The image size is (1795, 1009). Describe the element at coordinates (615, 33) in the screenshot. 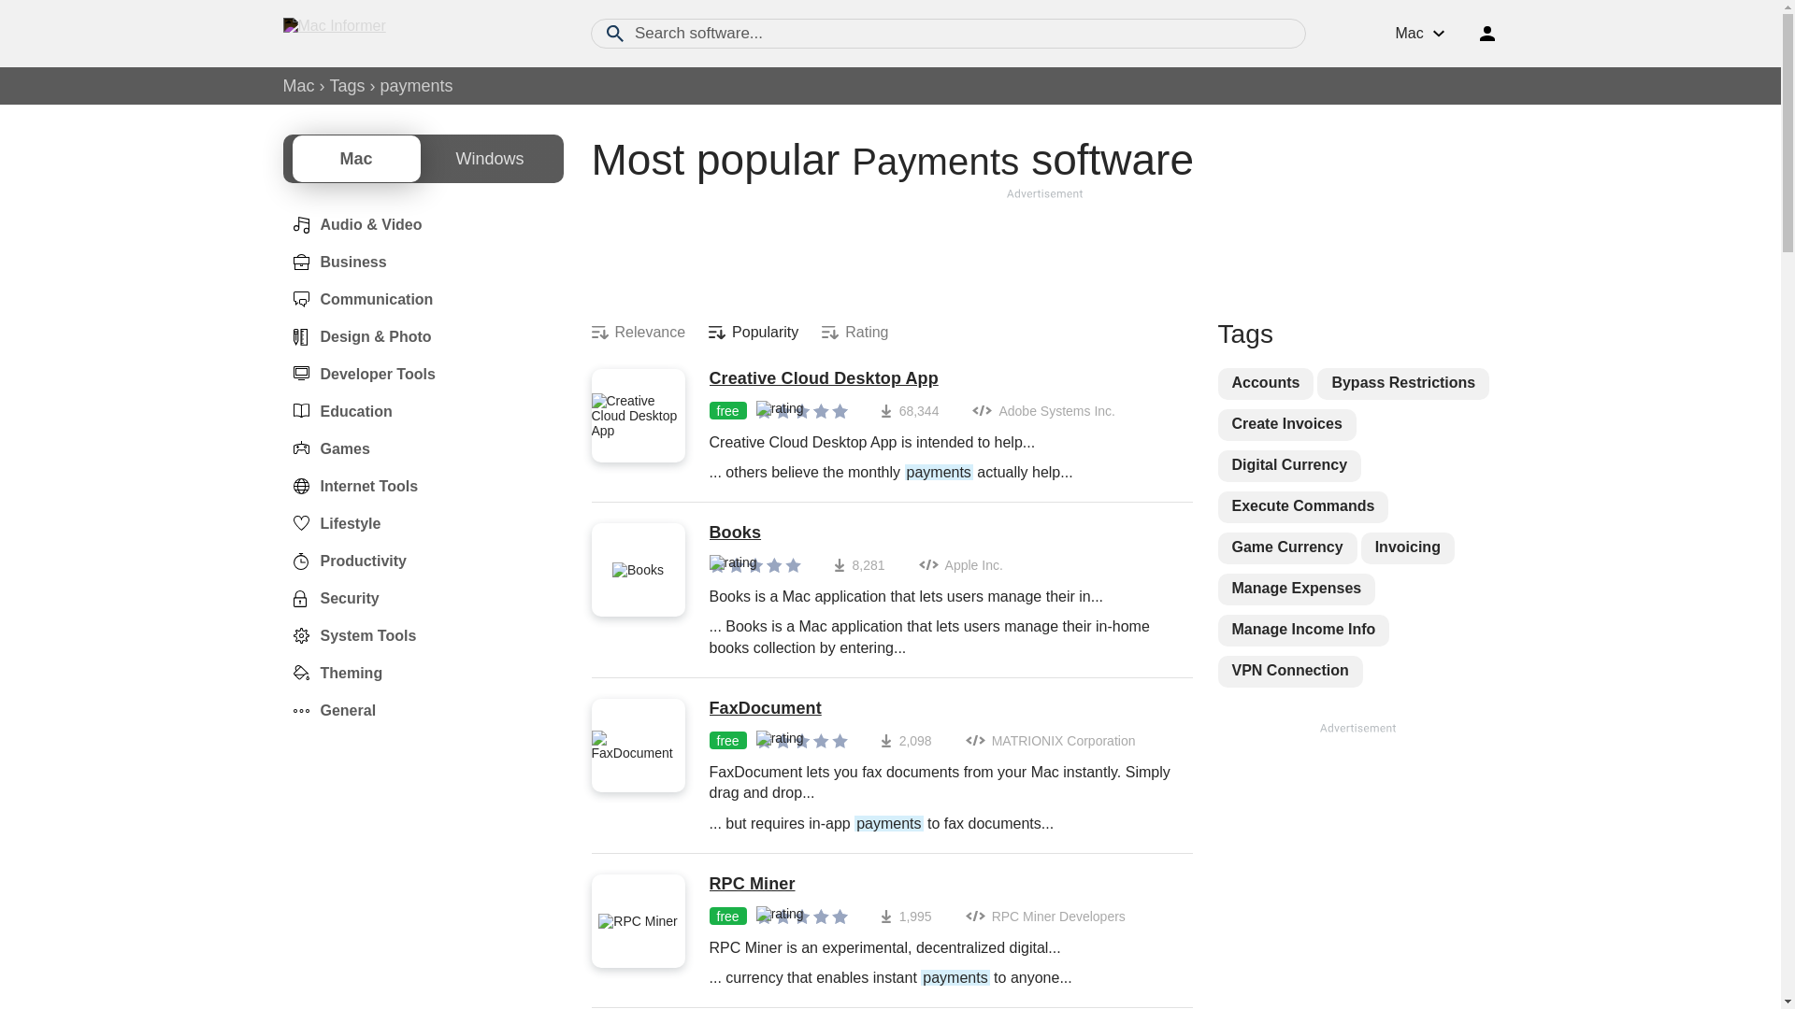

I see `Search` at that location.